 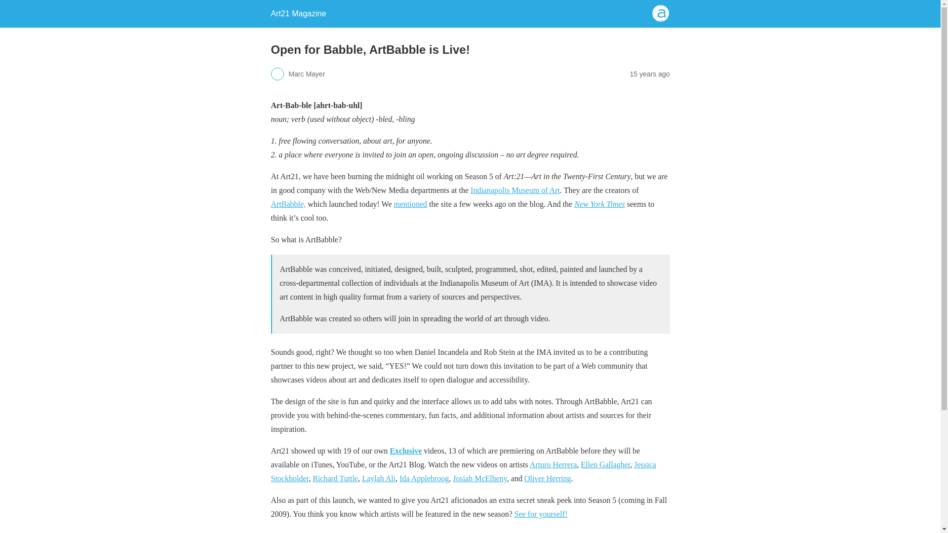 I want to click on Art21 Magazine, so click(x=298, y=13).